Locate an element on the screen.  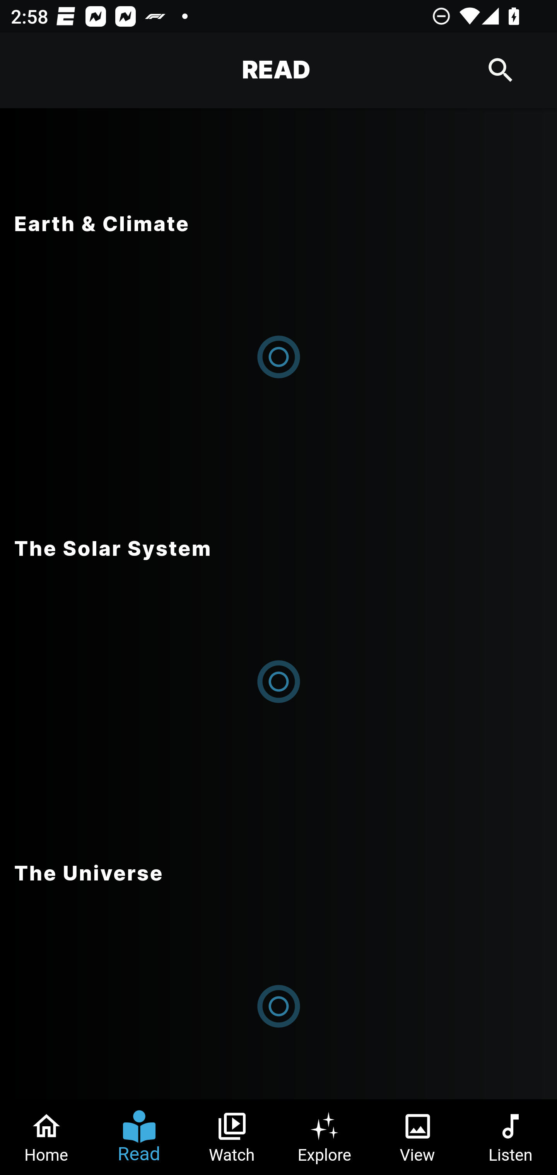
Listen
Tab 6 of 6 is located at coordinates (511, 1137).